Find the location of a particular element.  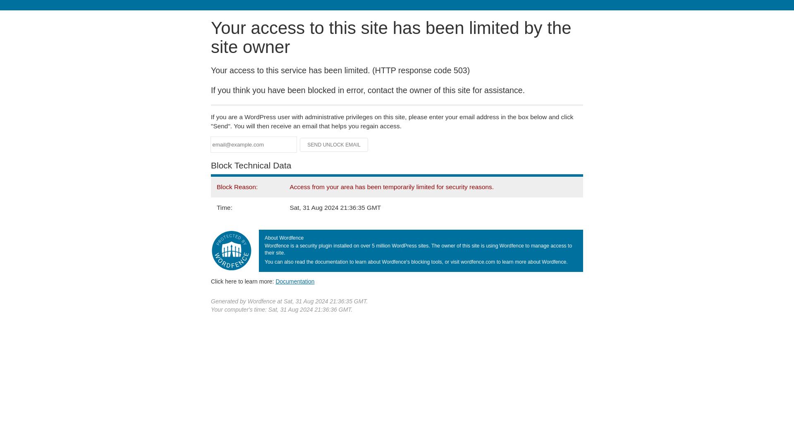

Send Unlock Email is located at coordinates (334, 145).